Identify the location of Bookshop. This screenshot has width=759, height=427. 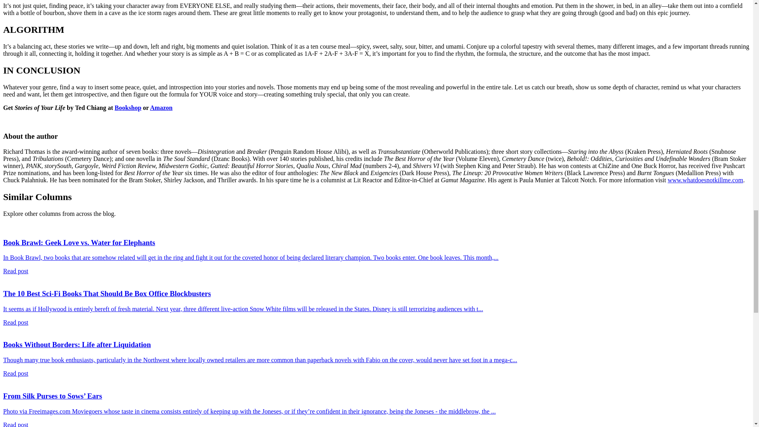
(128, 108).